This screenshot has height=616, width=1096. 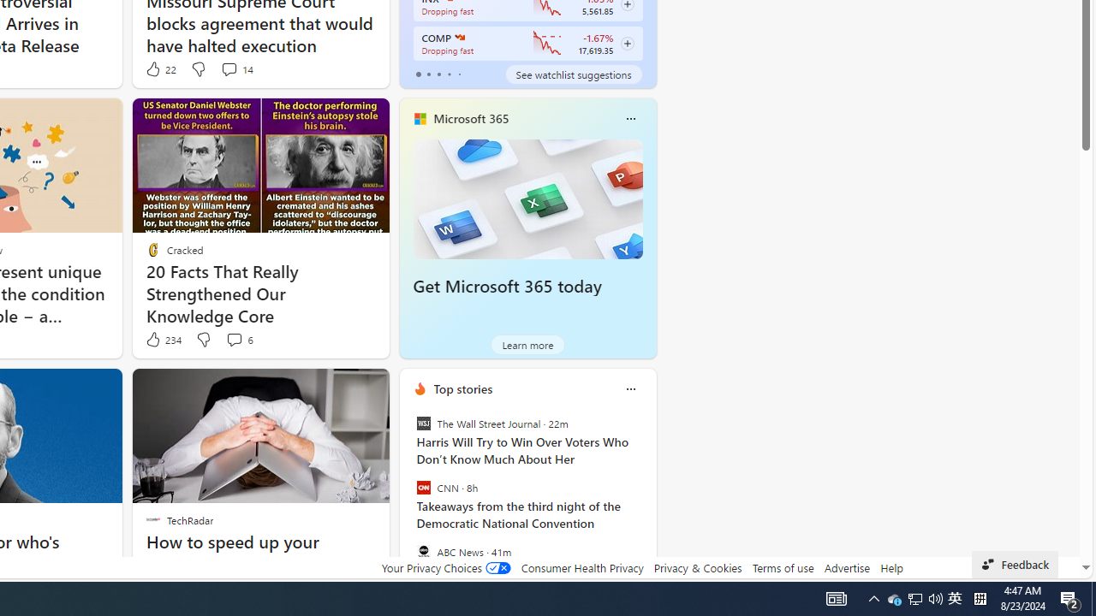 What do you see at coordinates (445, 567) in the screenshot?
I see `Your Privacy Choices` at bounding box center [445, 567].